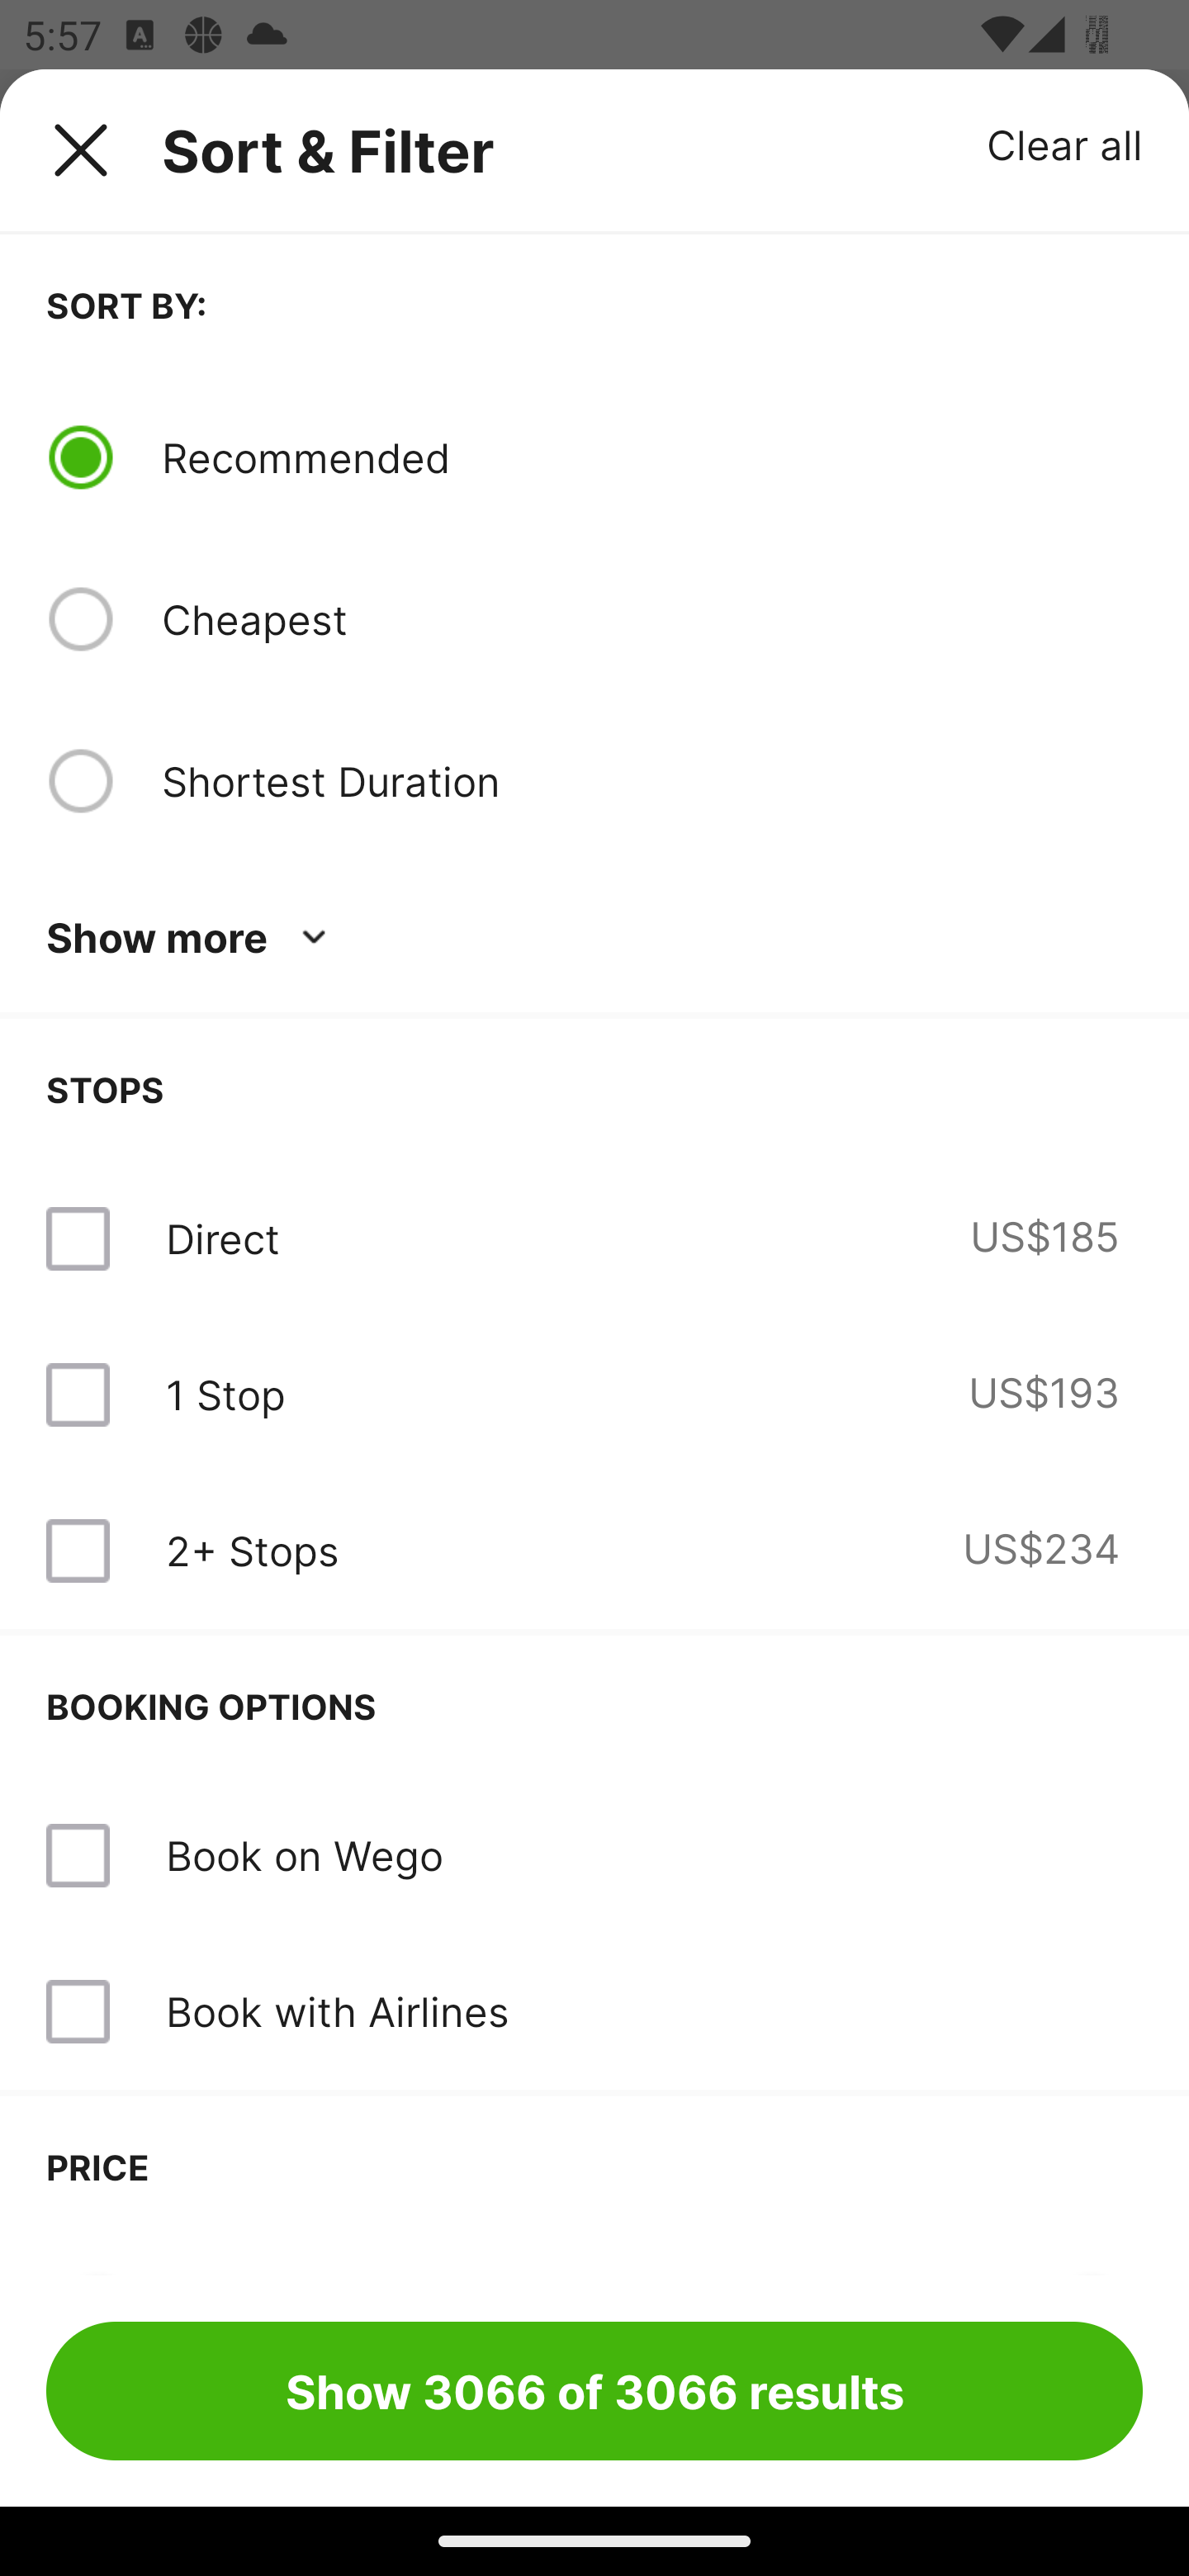 Image resolution: width=1189 pixels, height=2576 pixels. I want to click on Show 3066 of 3066 results, so click(594, 2390).